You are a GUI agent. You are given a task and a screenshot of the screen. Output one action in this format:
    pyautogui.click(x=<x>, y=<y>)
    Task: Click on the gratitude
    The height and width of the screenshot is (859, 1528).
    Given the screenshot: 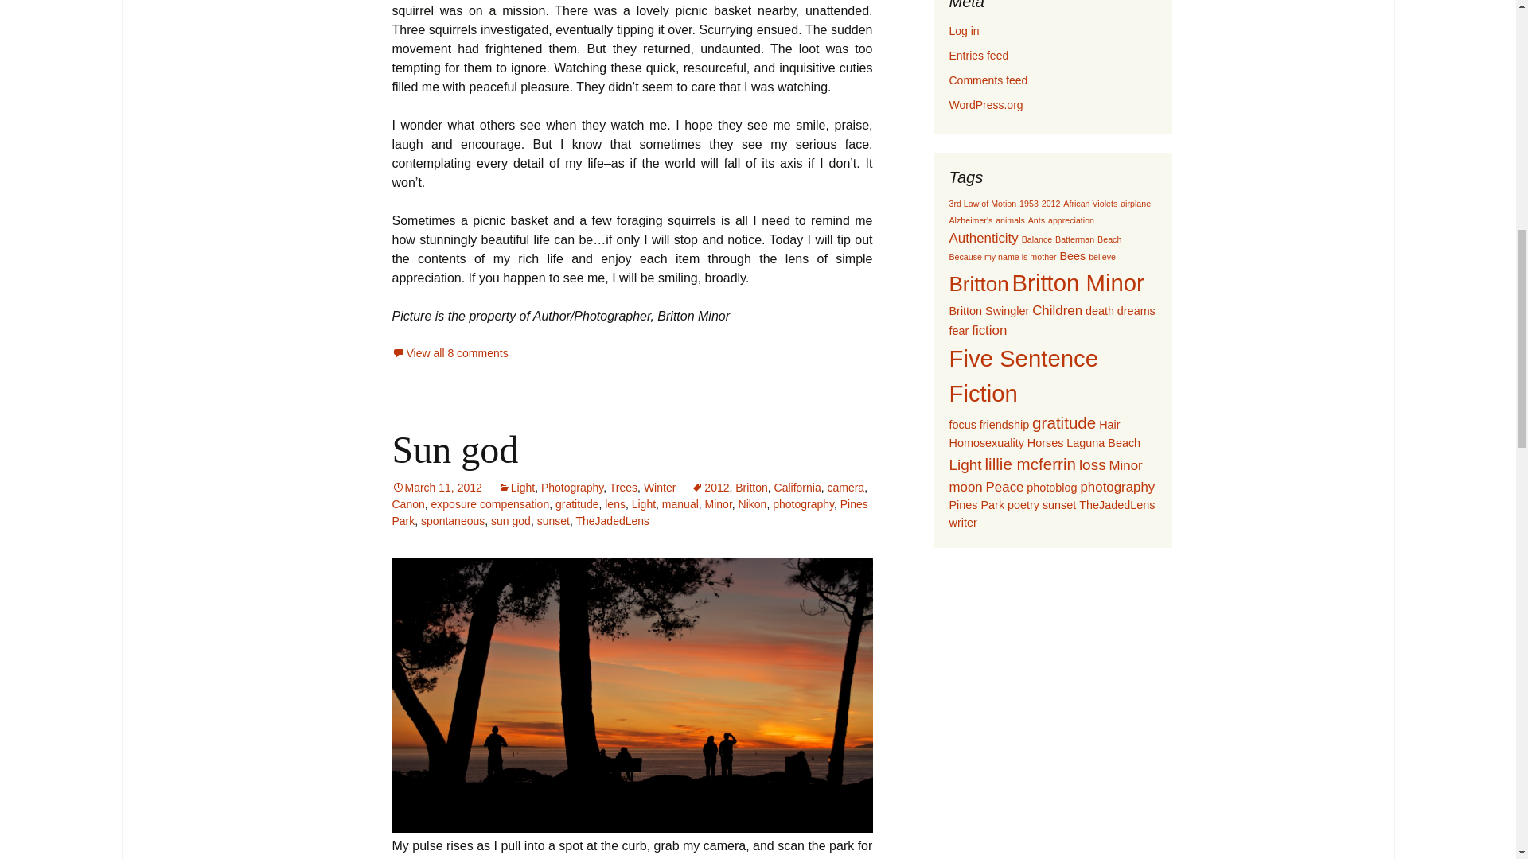 What is the action you would take?
    pyautogui.click(x=577, y=504)
    